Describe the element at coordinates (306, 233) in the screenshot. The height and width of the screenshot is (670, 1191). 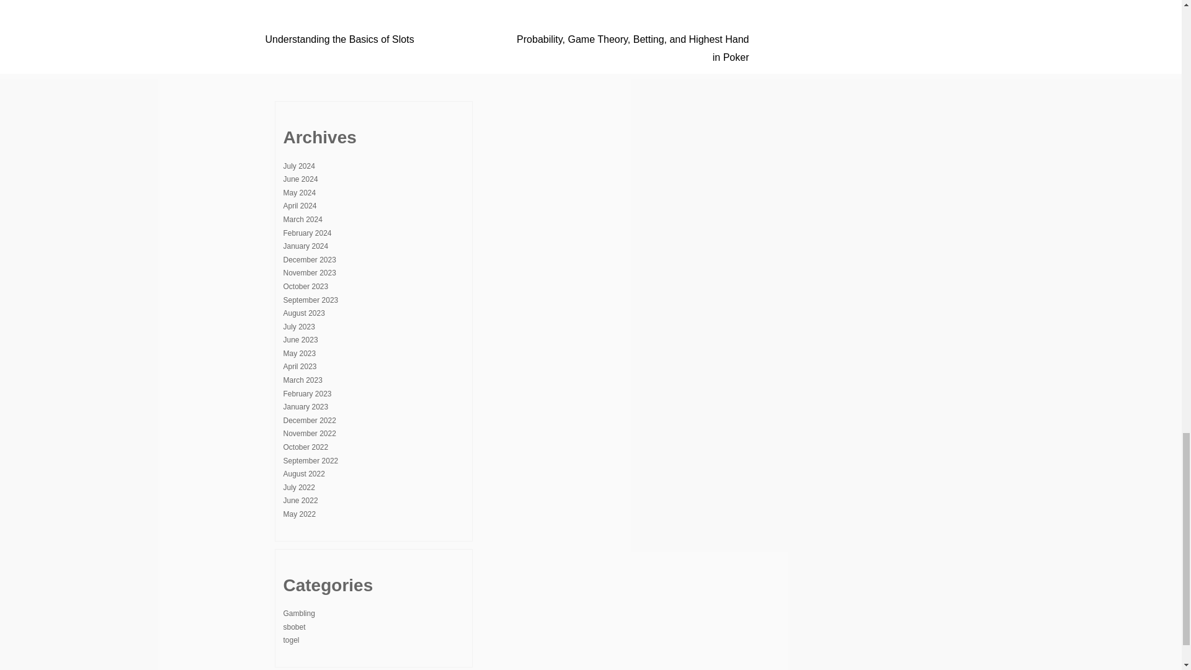
I see `February 2024` at that location.